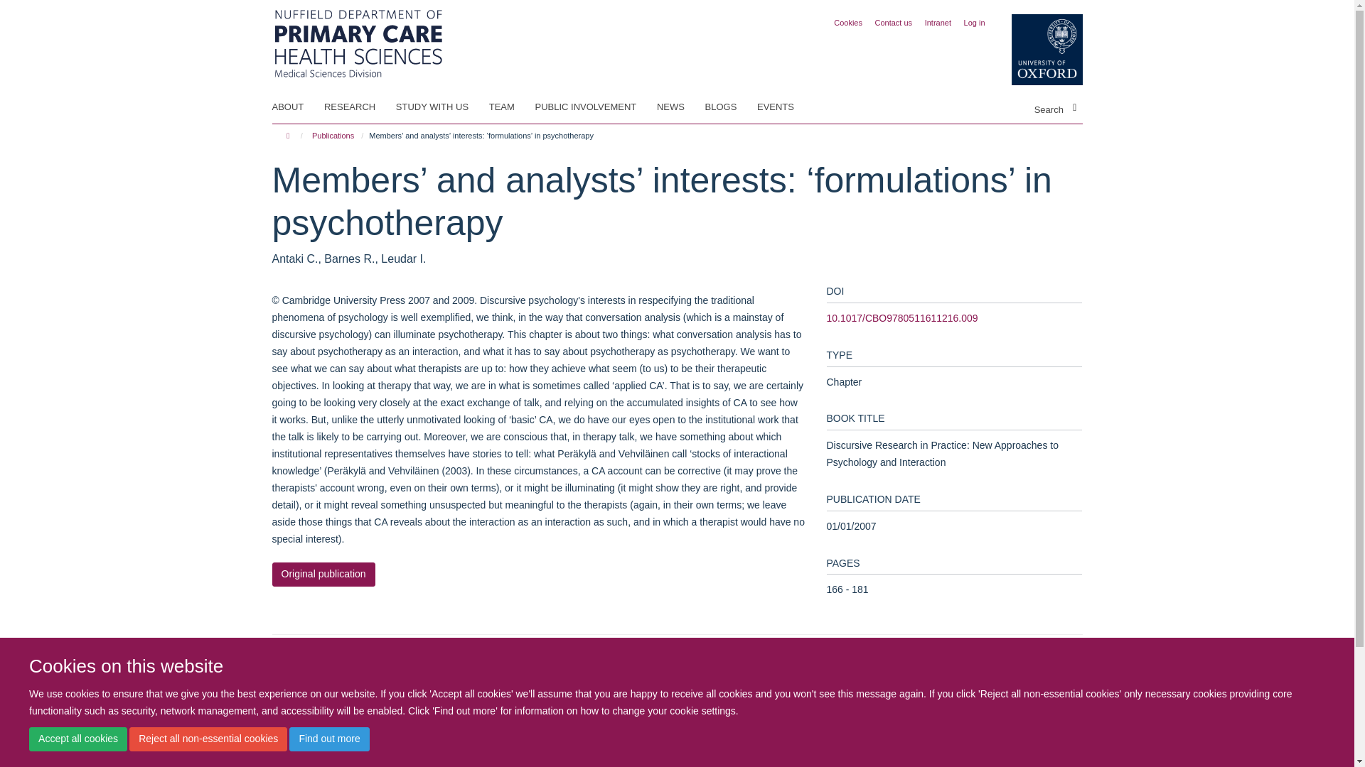 The image size is (1365, 767). I want to click on Accept all cookies, so click(77, 739).